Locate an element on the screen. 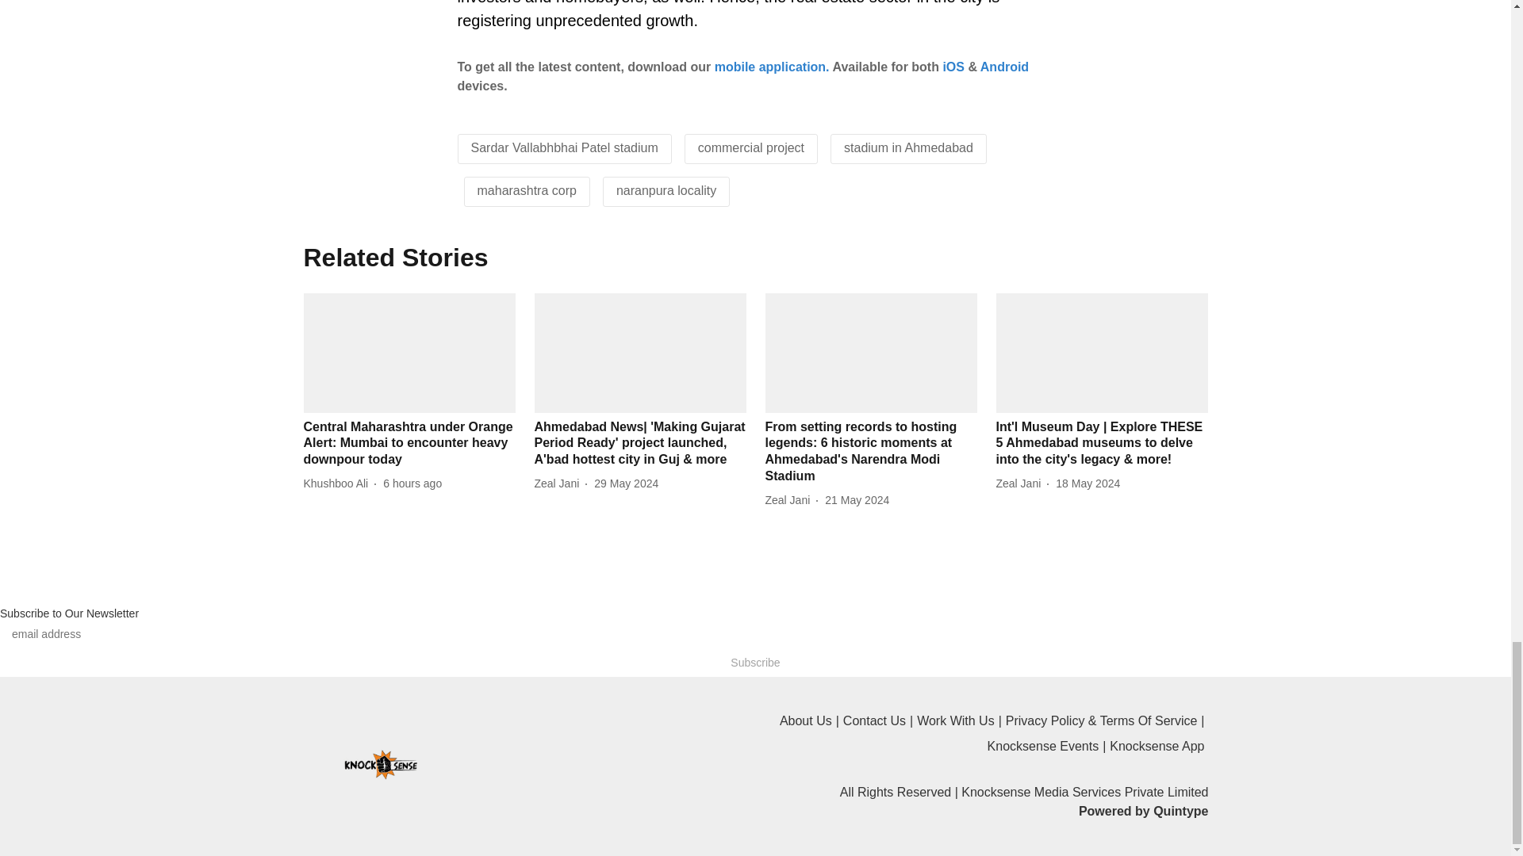 This screenshot has width=1523, height=856. Sardar Vallabhbhai Patel stadium is located at coordinates (564, 147).